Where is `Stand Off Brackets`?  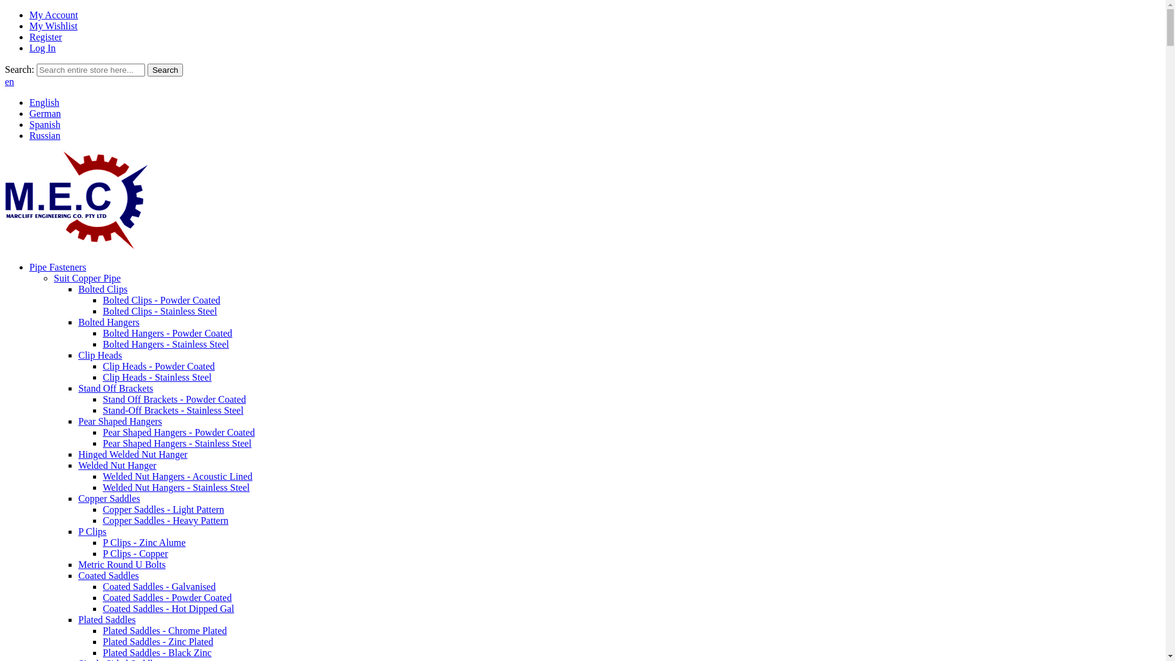 Stand Off Brackets is located at coordinates (116, 388).